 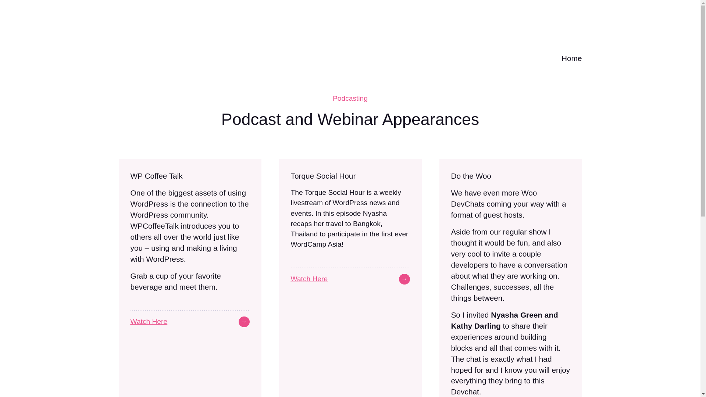 I want to click on Watch Here, so click(x=149, y=321).